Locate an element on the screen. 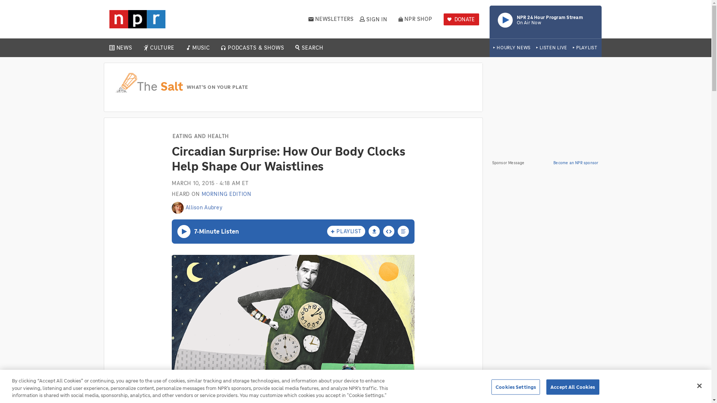  SIGN IN is located at coordinates (162, 48).